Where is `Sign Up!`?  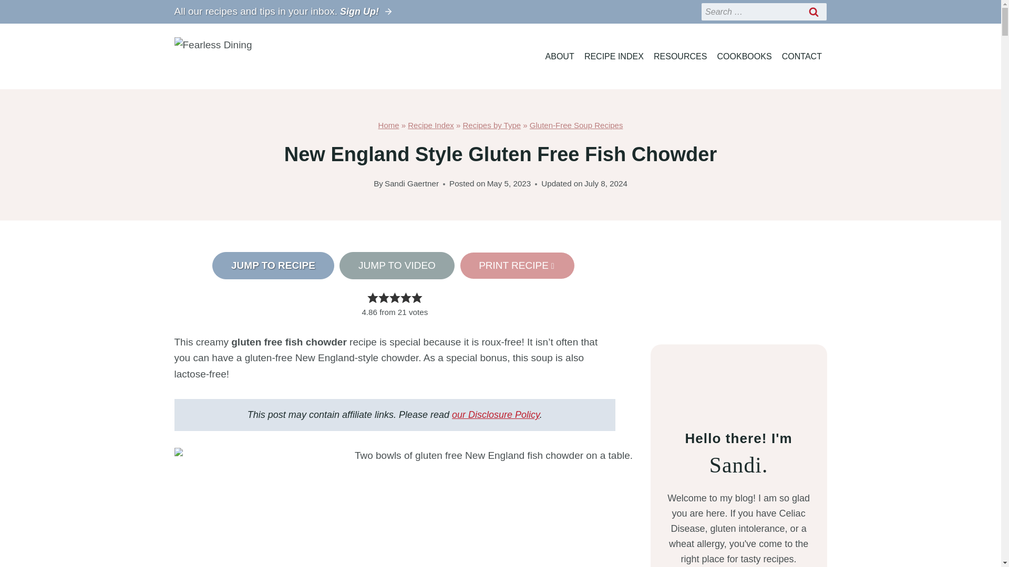
Sign Up! is located at coordinates (367, 12).